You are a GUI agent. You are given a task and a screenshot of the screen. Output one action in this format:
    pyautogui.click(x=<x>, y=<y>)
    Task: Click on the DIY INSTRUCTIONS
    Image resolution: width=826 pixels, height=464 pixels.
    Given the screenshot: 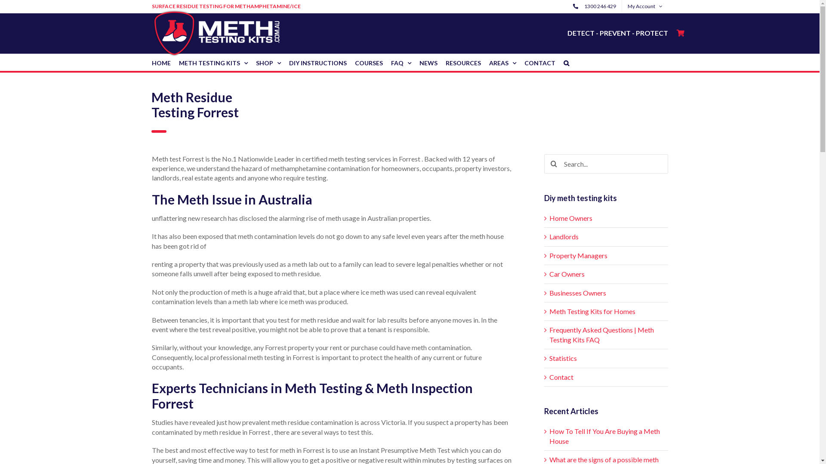 What is the action you would take?
    pyautogui.click(x=318, y=62)
    